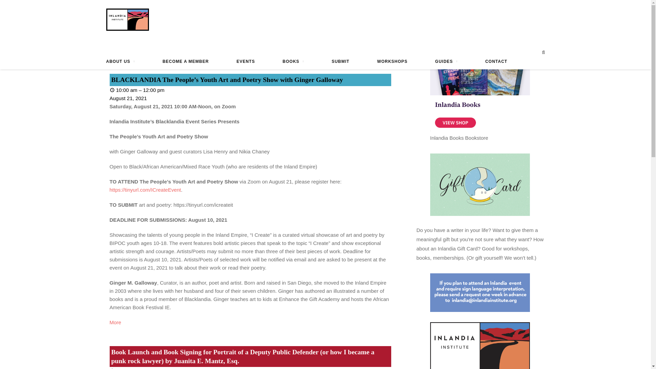 This screenshot has width=656, height=369. What do you see at coordinates (120, 61) in the screenshot?
I see `ABOUT US` at bounding box center [120, 61].